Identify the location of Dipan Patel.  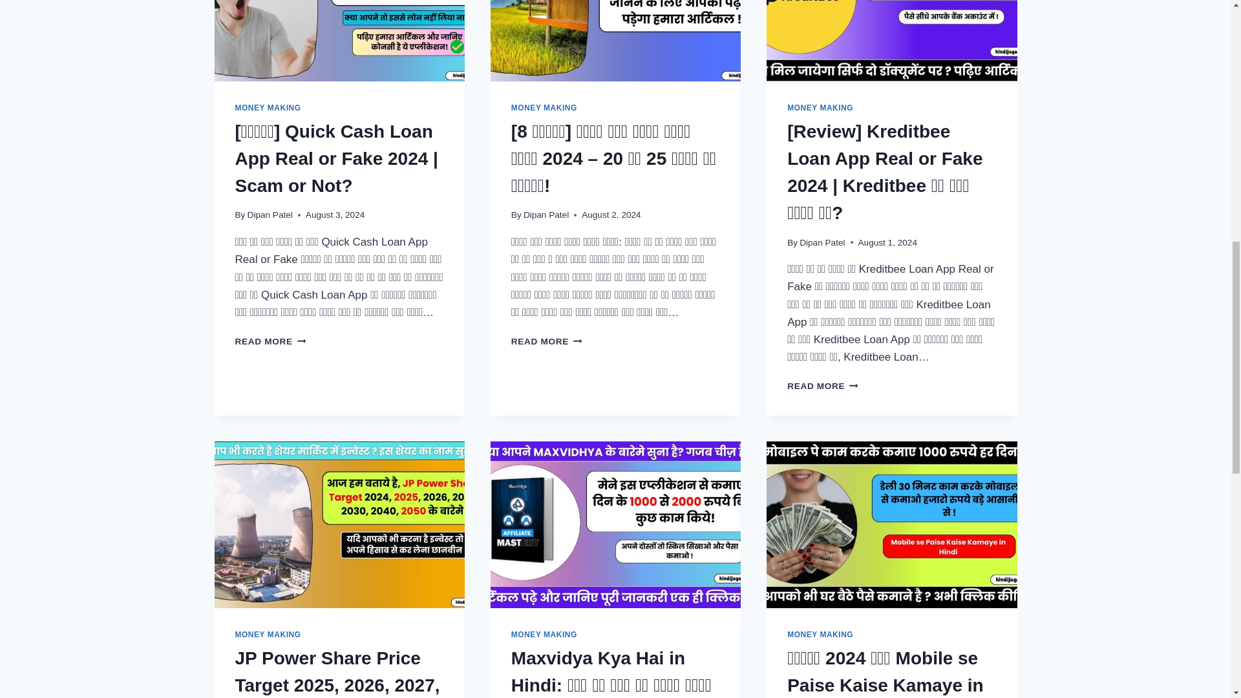
(546, 215).